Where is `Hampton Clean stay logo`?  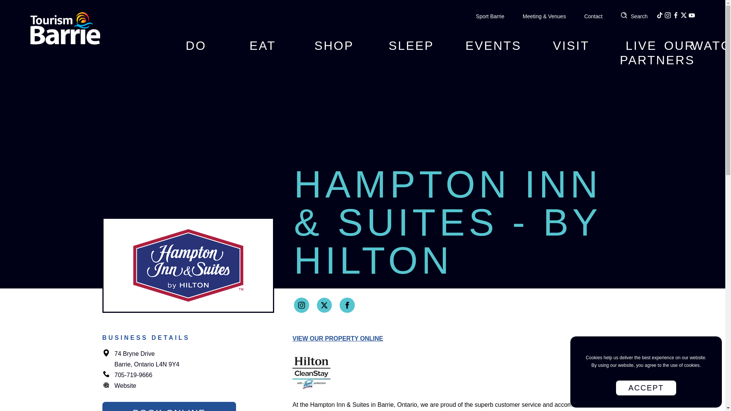 Hampton Clean stay logo is located at coordinates (311, 371).